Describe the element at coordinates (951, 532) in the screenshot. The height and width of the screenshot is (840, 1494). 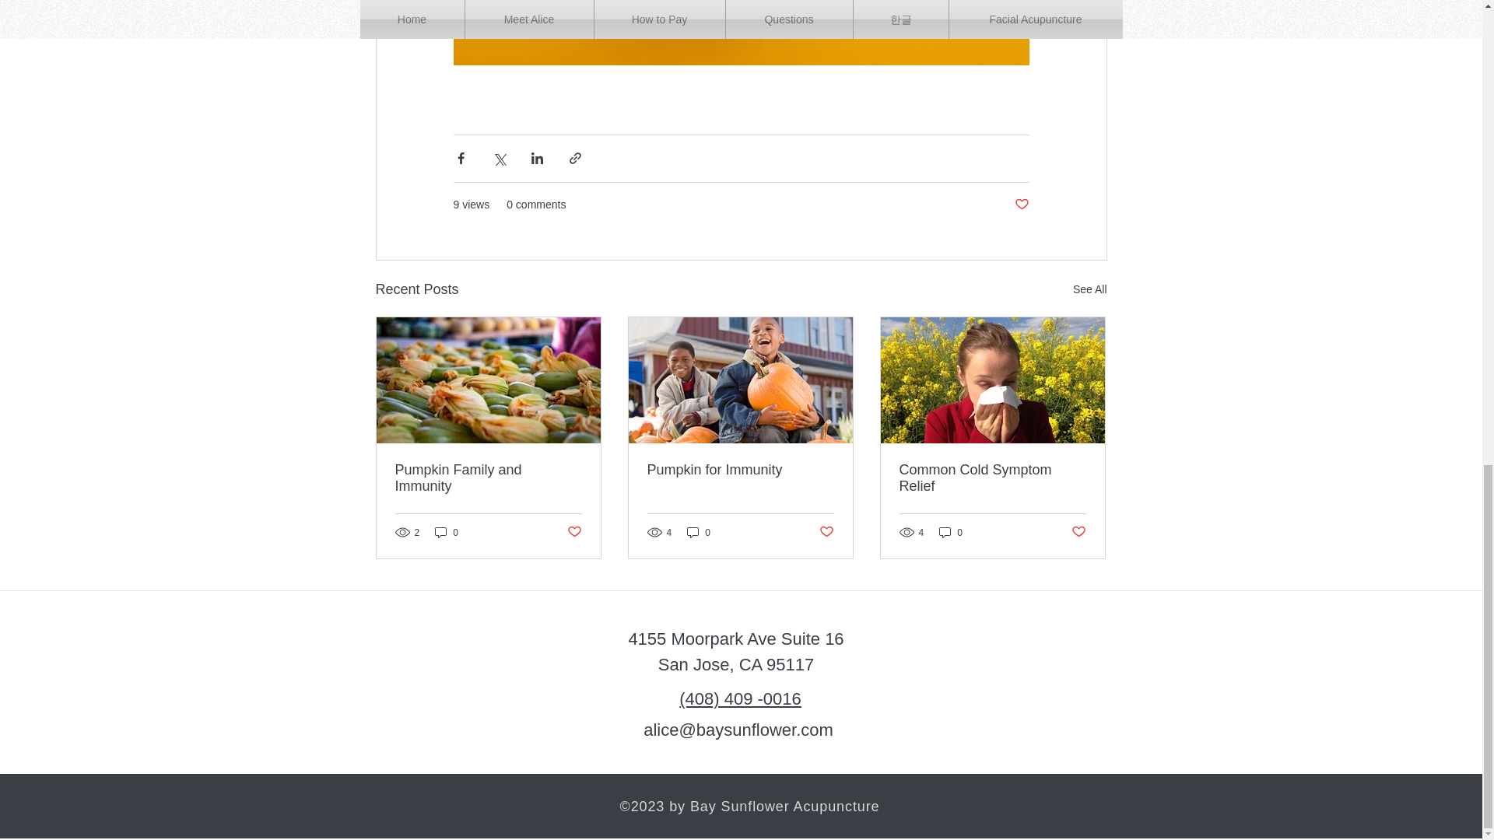
I see `0` at that location.